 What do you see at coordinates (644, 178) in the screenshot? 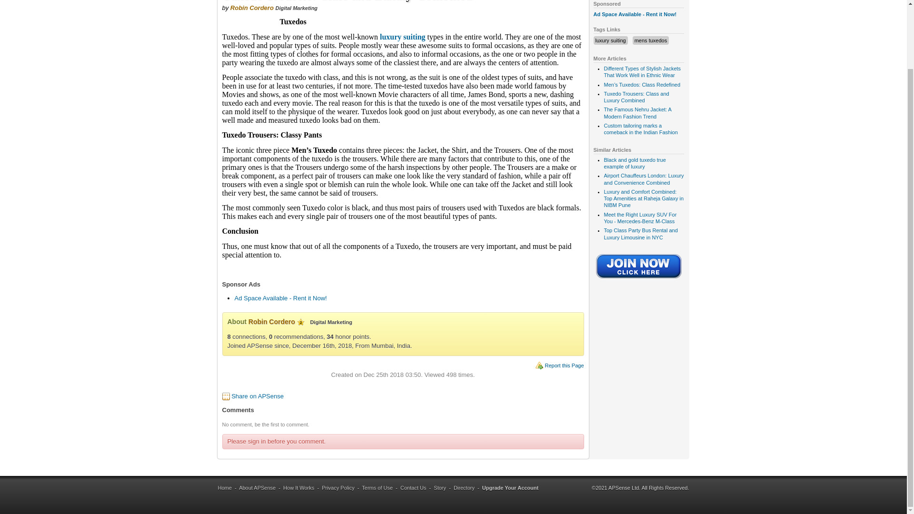
I see `Airport Chauffeurs London: Luxury and Convenience Combined` at bounding box center [644, 178].